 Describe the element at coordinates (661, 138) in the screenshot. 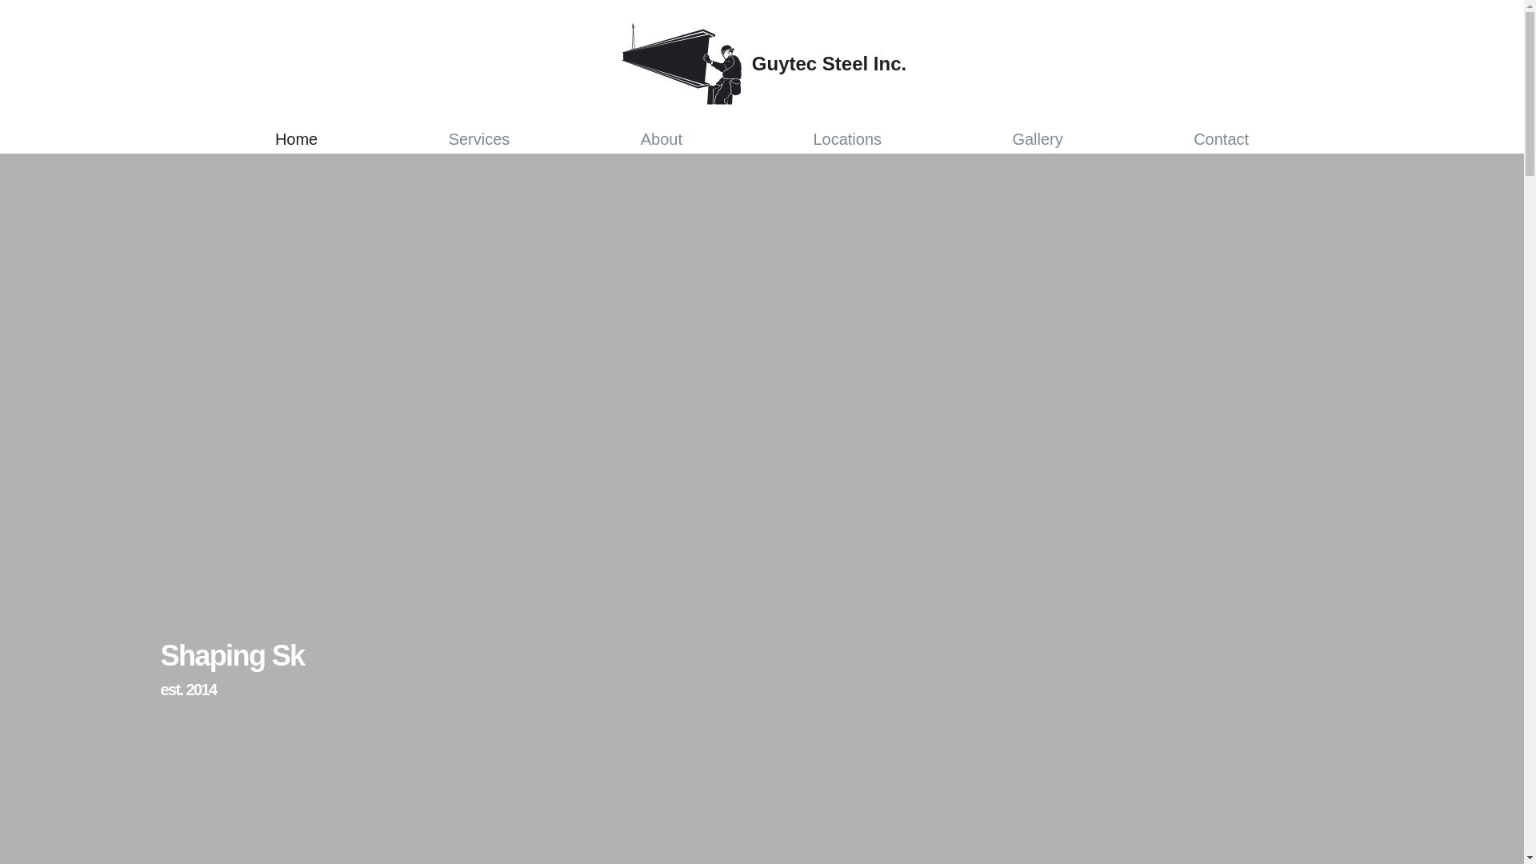

I see `About` at that location.